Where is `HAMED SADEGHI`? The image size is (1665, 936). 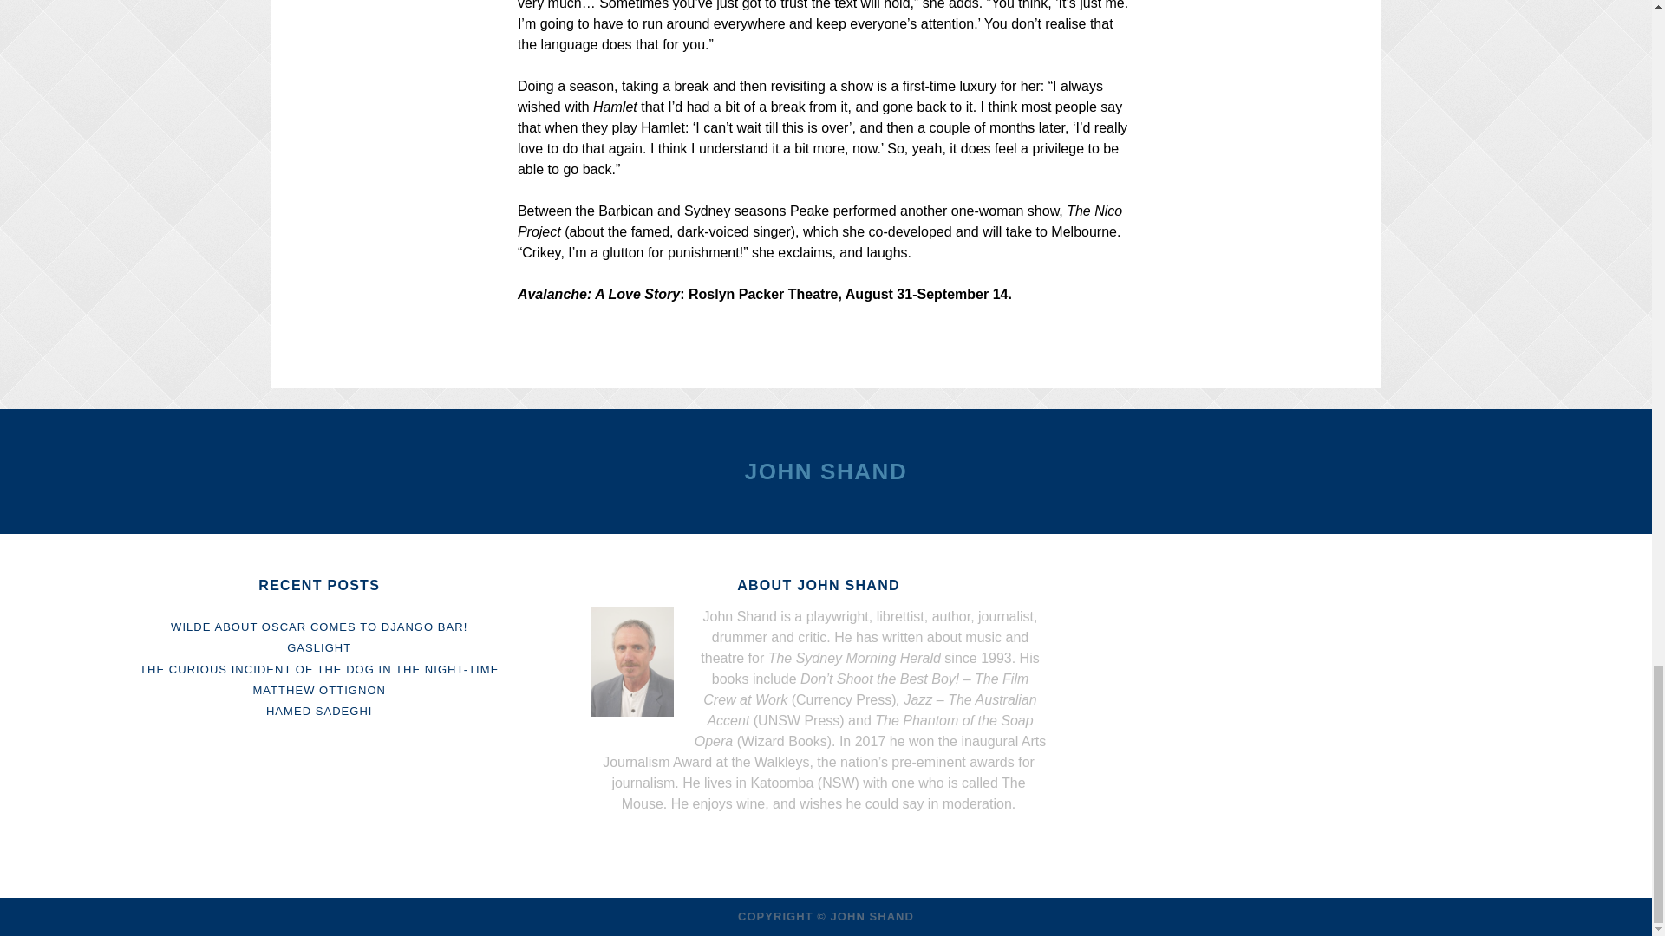 HAMED SADEGHI is located at coordinates (319, 711).